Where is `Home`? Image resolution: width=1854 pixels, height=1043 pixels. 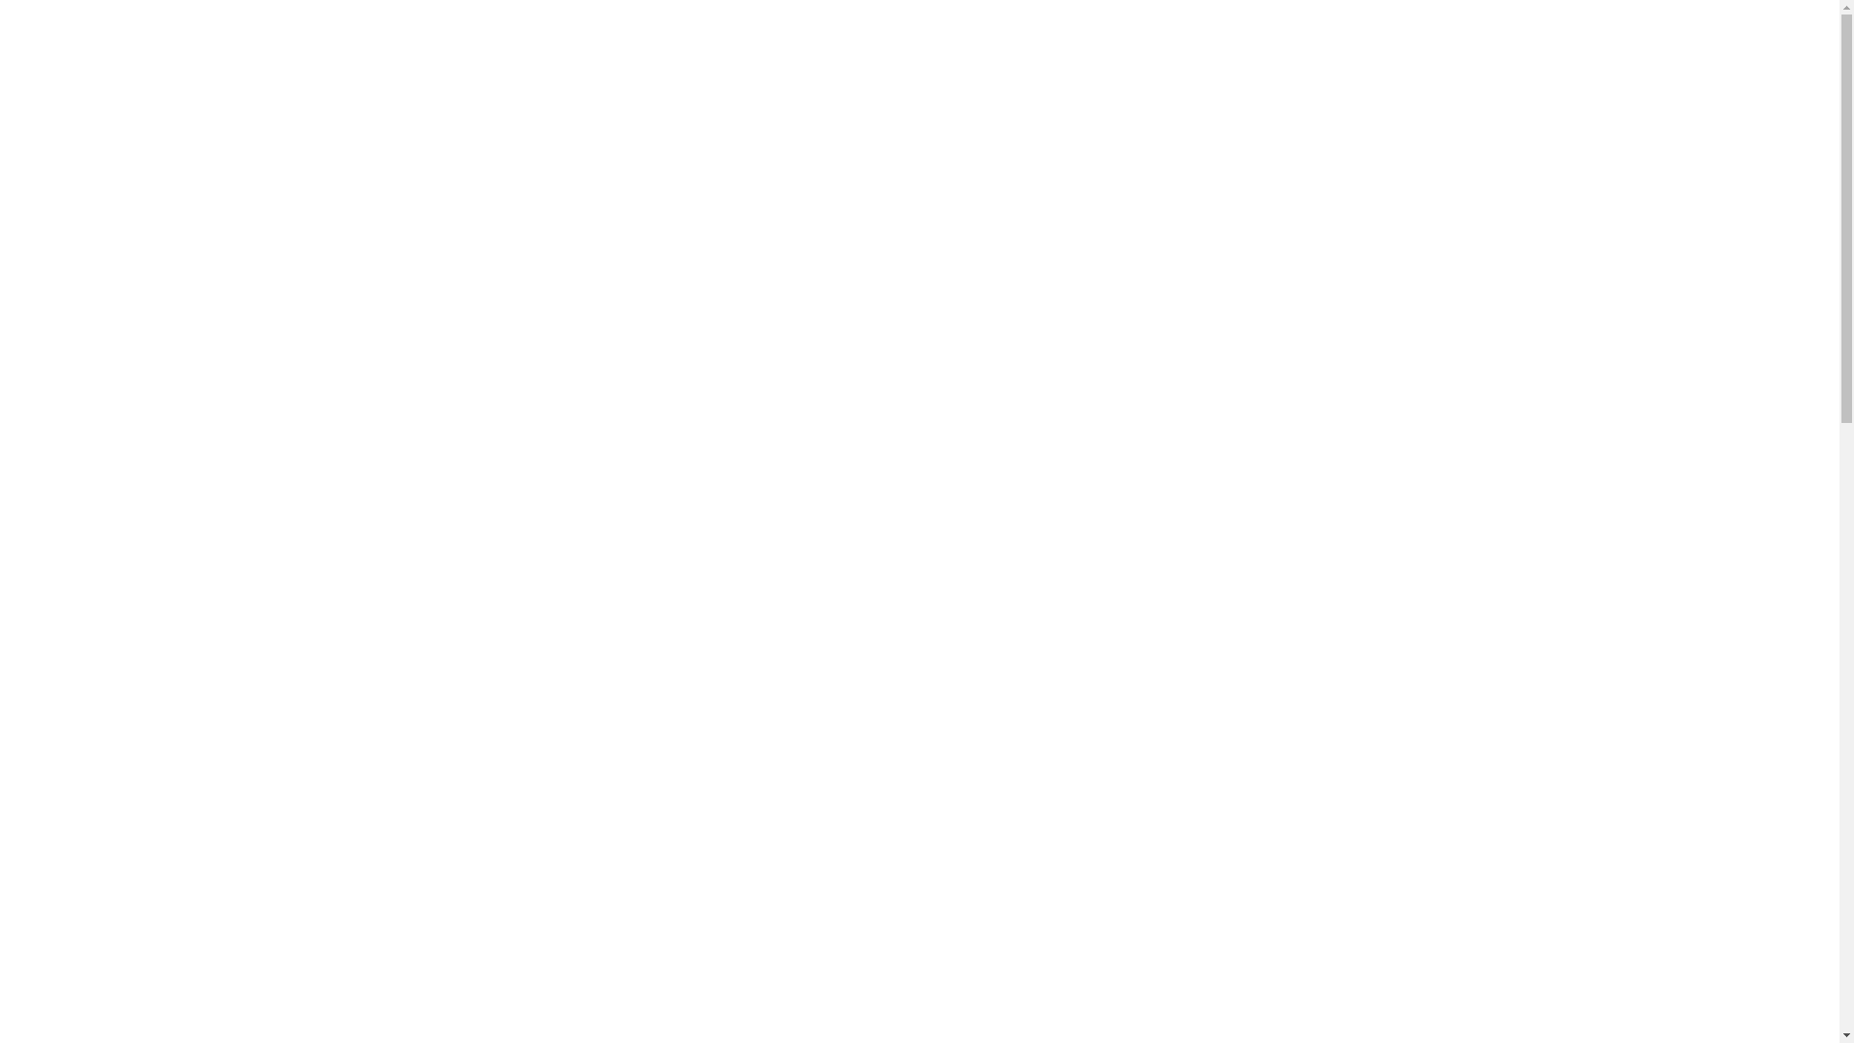 Home is located at coordinates (66, 89).